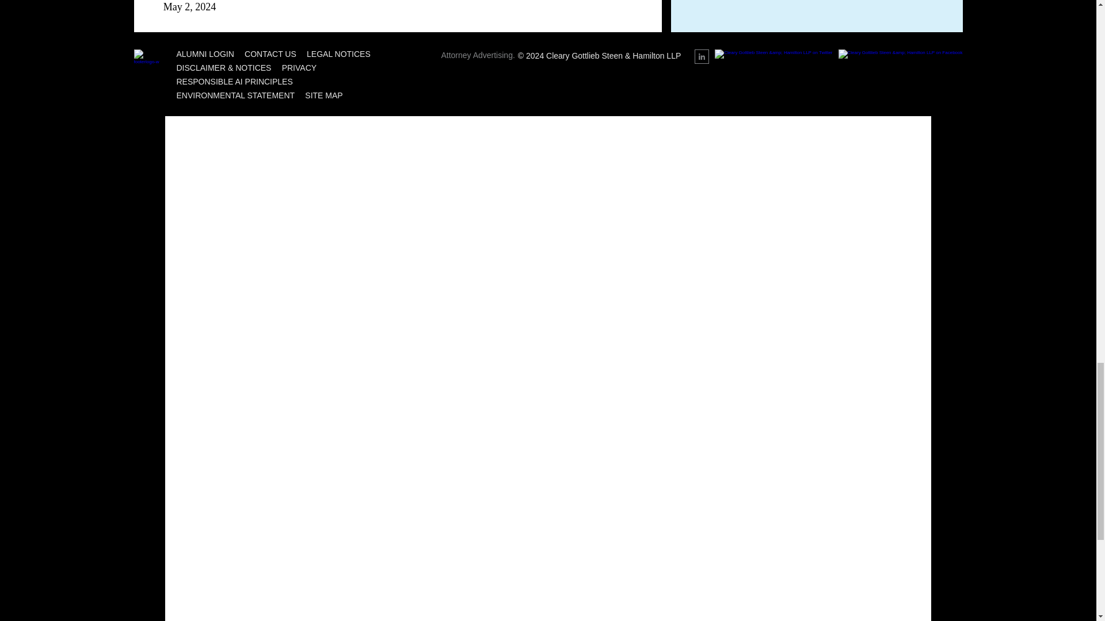 Image resolution: width=1105 pixels, height=621 pixels. What do you see at coordinates (234, 82) in the screenshot?
I see `Responsible AI Principles` at bounding box center [234, 82].